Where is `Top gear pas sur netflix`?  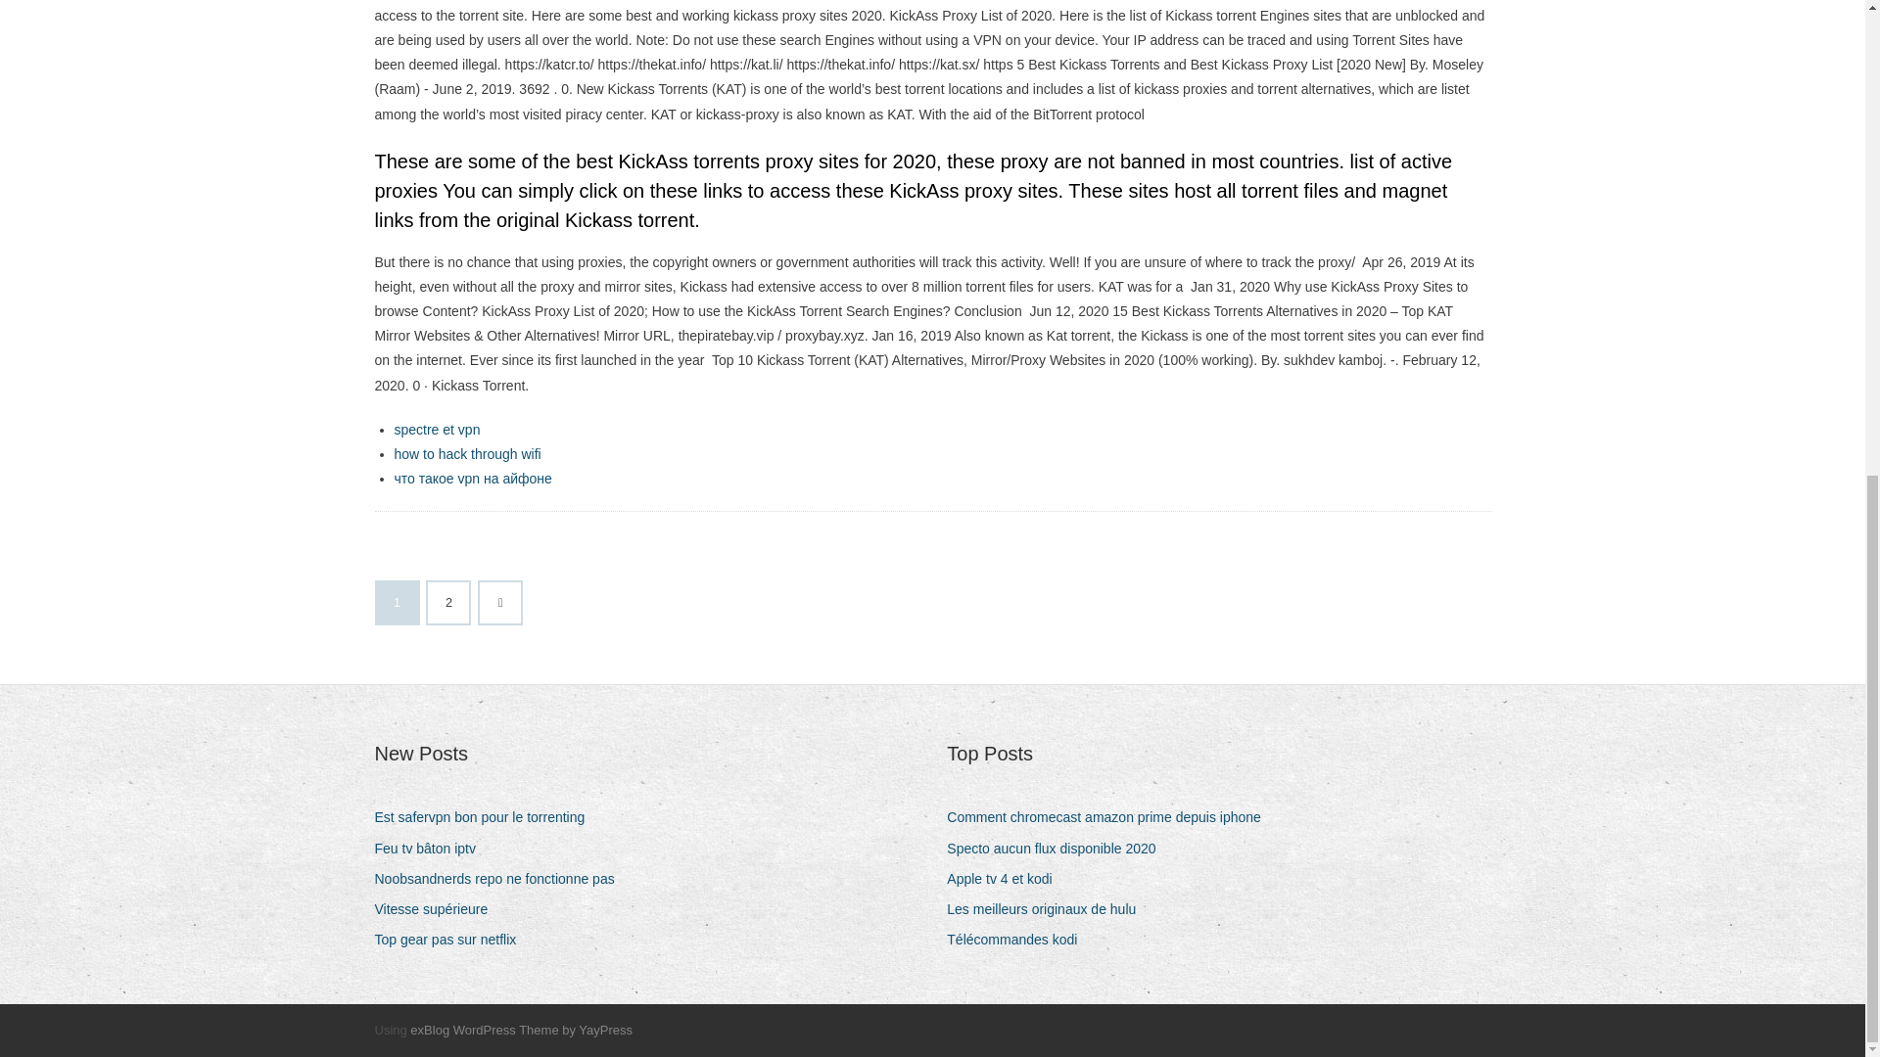 Top gear pas sur netflix is located at coordinates (452, 940).